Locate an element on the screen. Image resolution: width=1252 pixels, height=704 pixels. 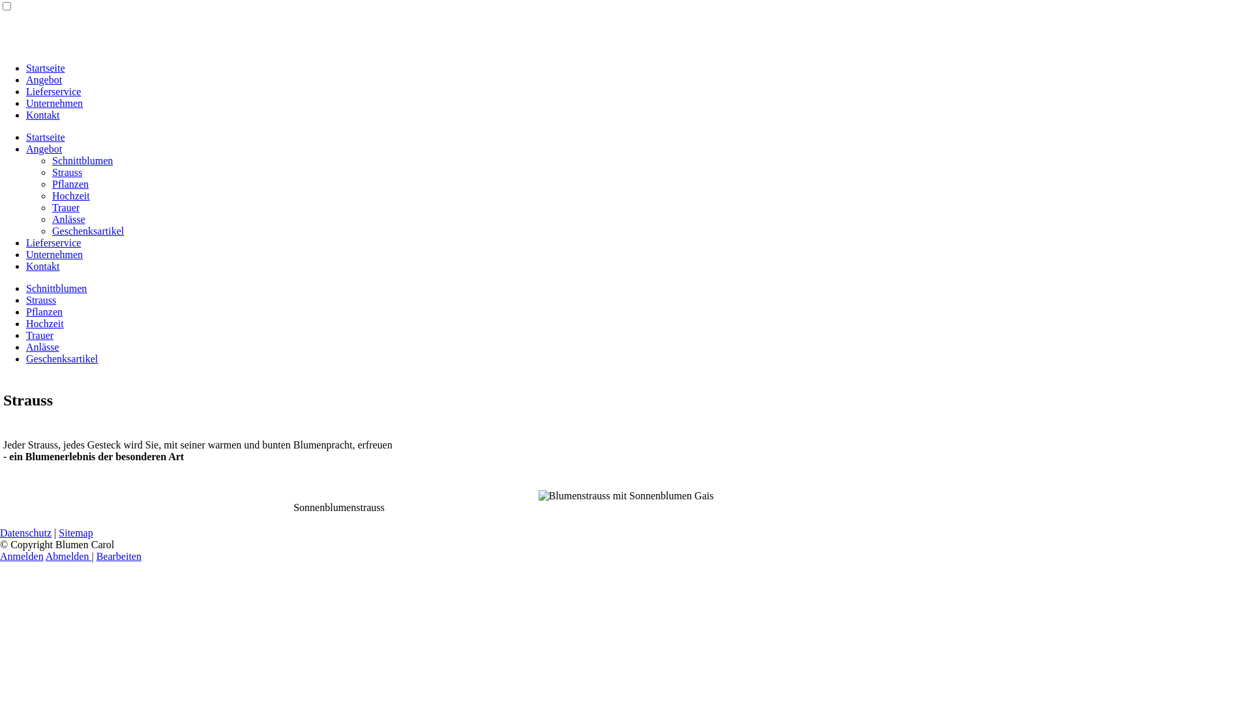
Pflanzen is located at coordinates (70, 184).